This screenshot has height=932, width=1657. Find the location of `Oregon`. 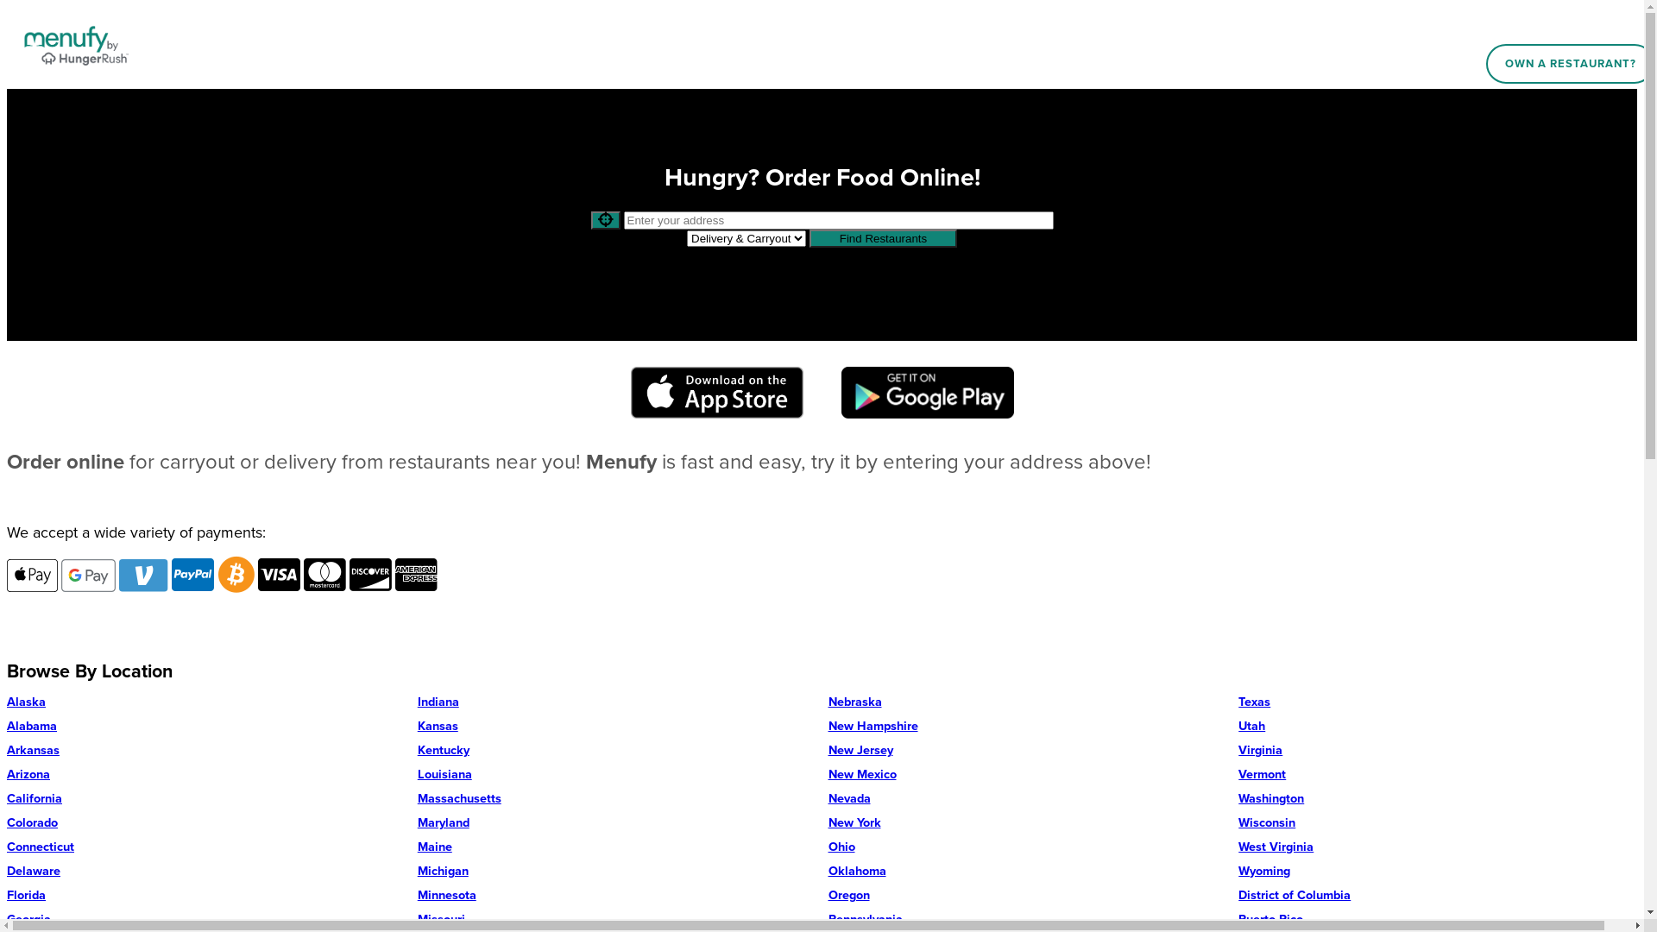

Oregon is located at coordinates (1028, 896).